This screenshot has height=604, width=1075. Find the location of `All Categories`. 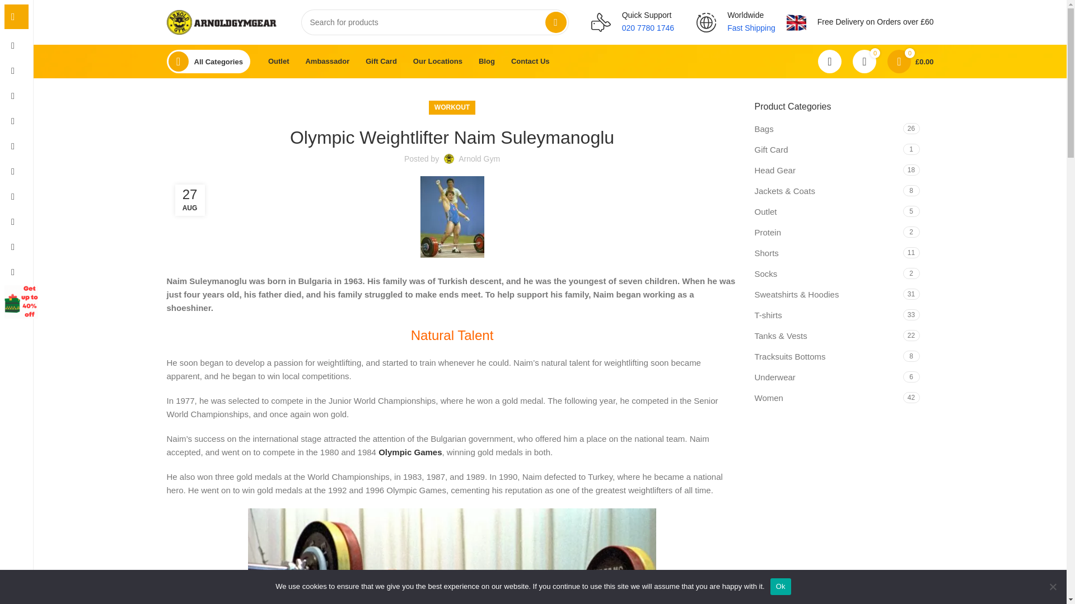

All Categories is located at coordinates (208, 61).